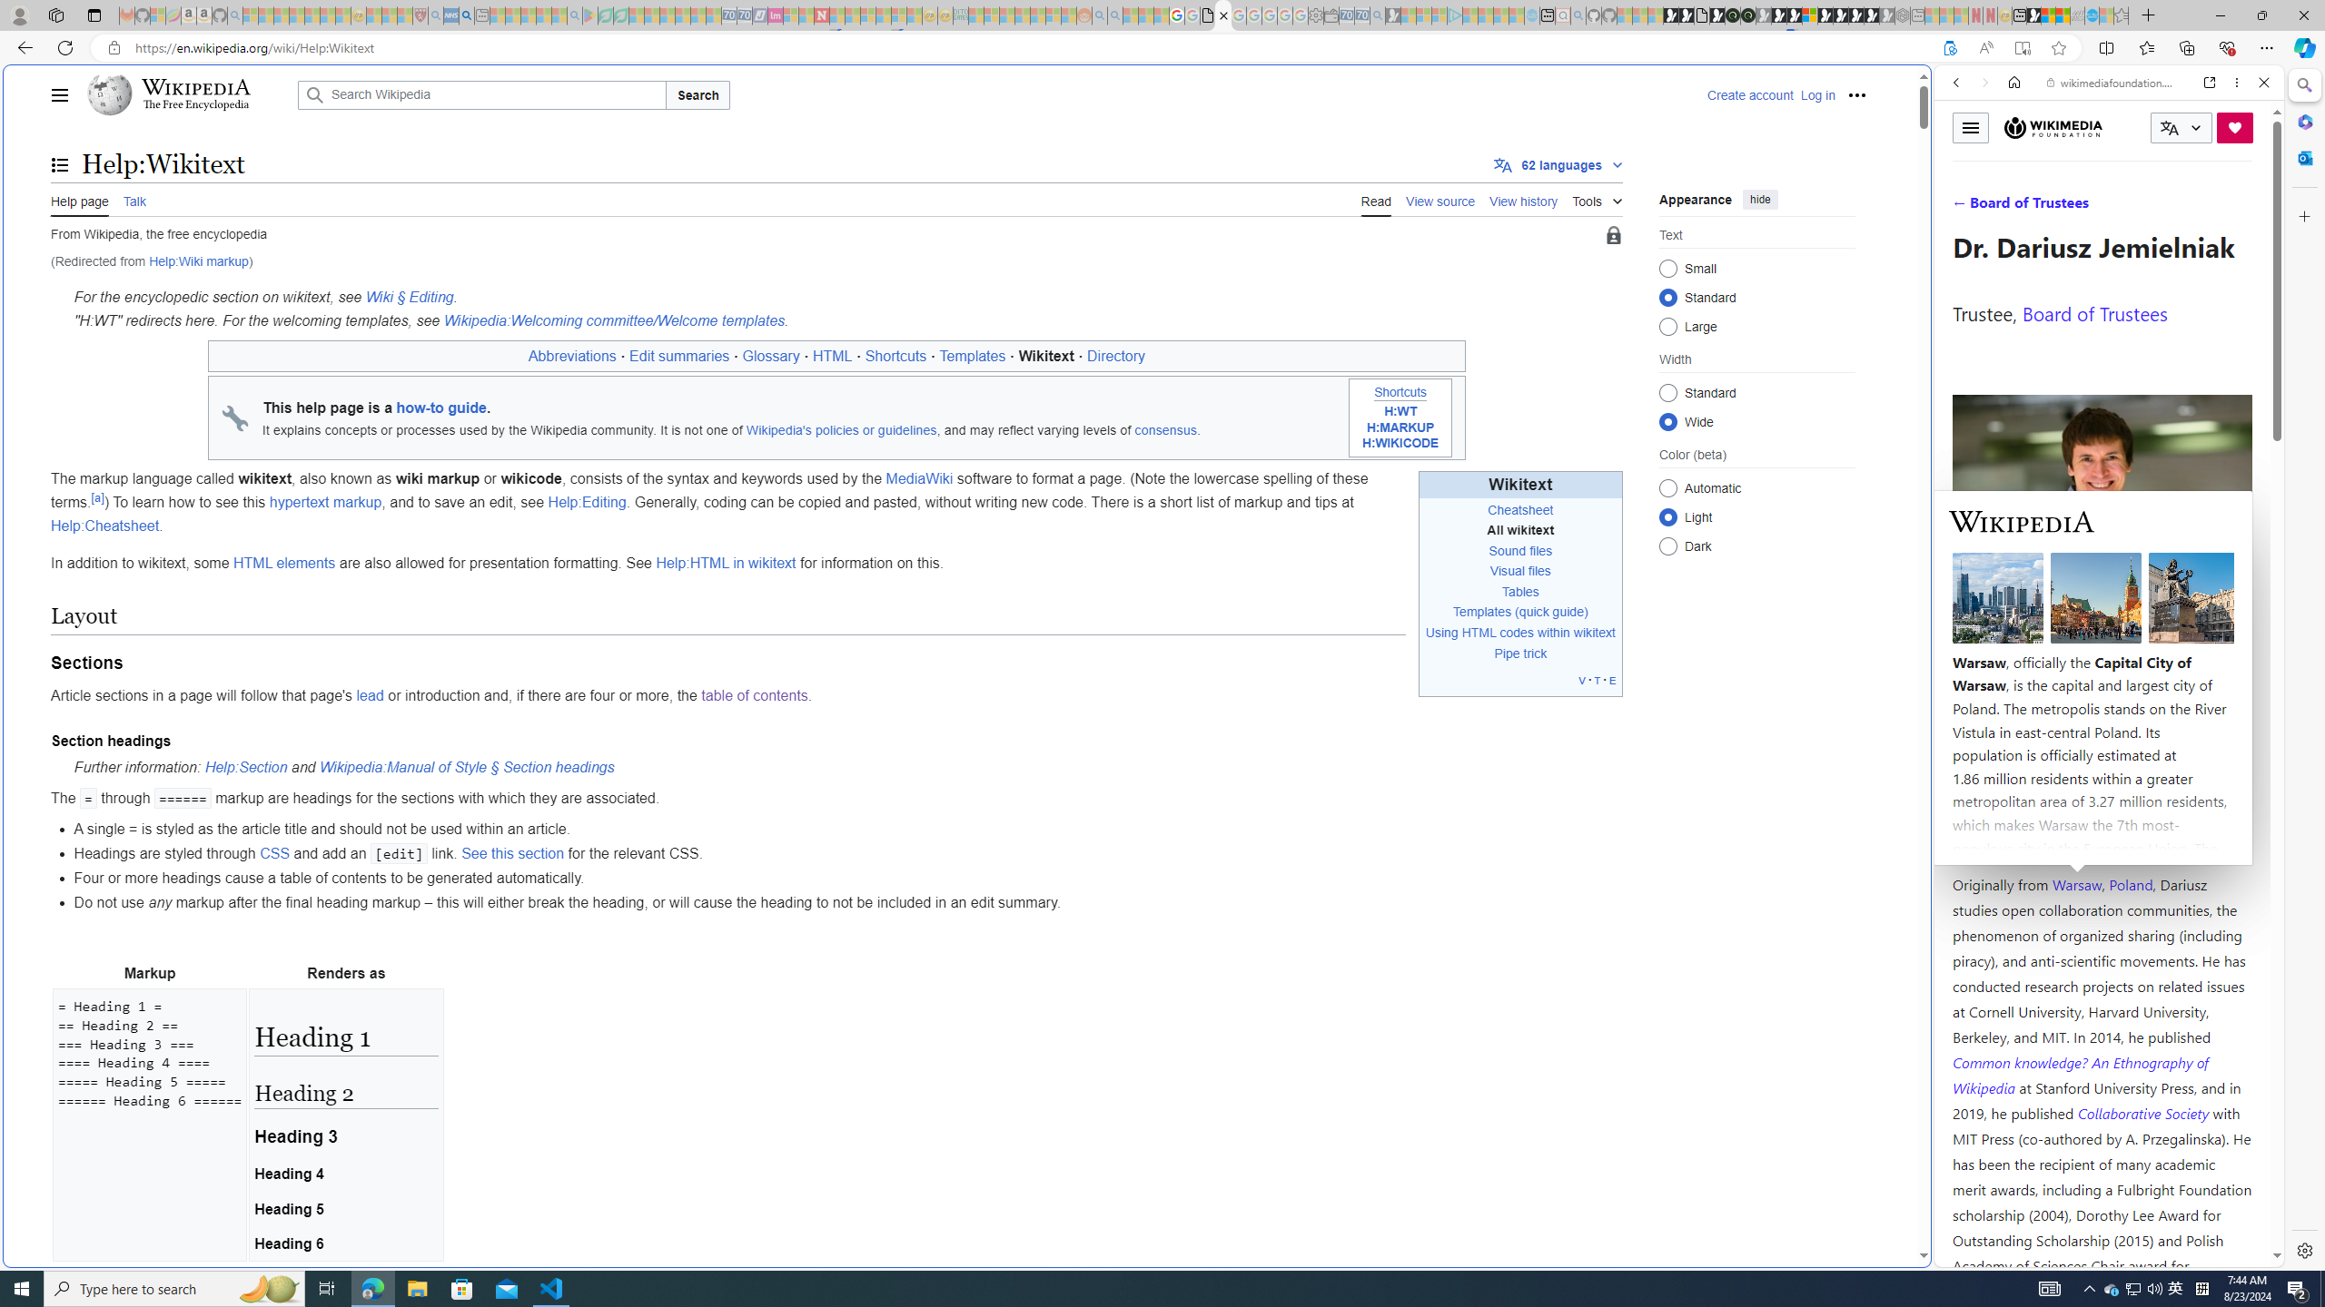 The image size is (2325, 1307). Describe the element at coordinates (1400, 443) in the screenshot. I see `H:WIKICODE` at that location.